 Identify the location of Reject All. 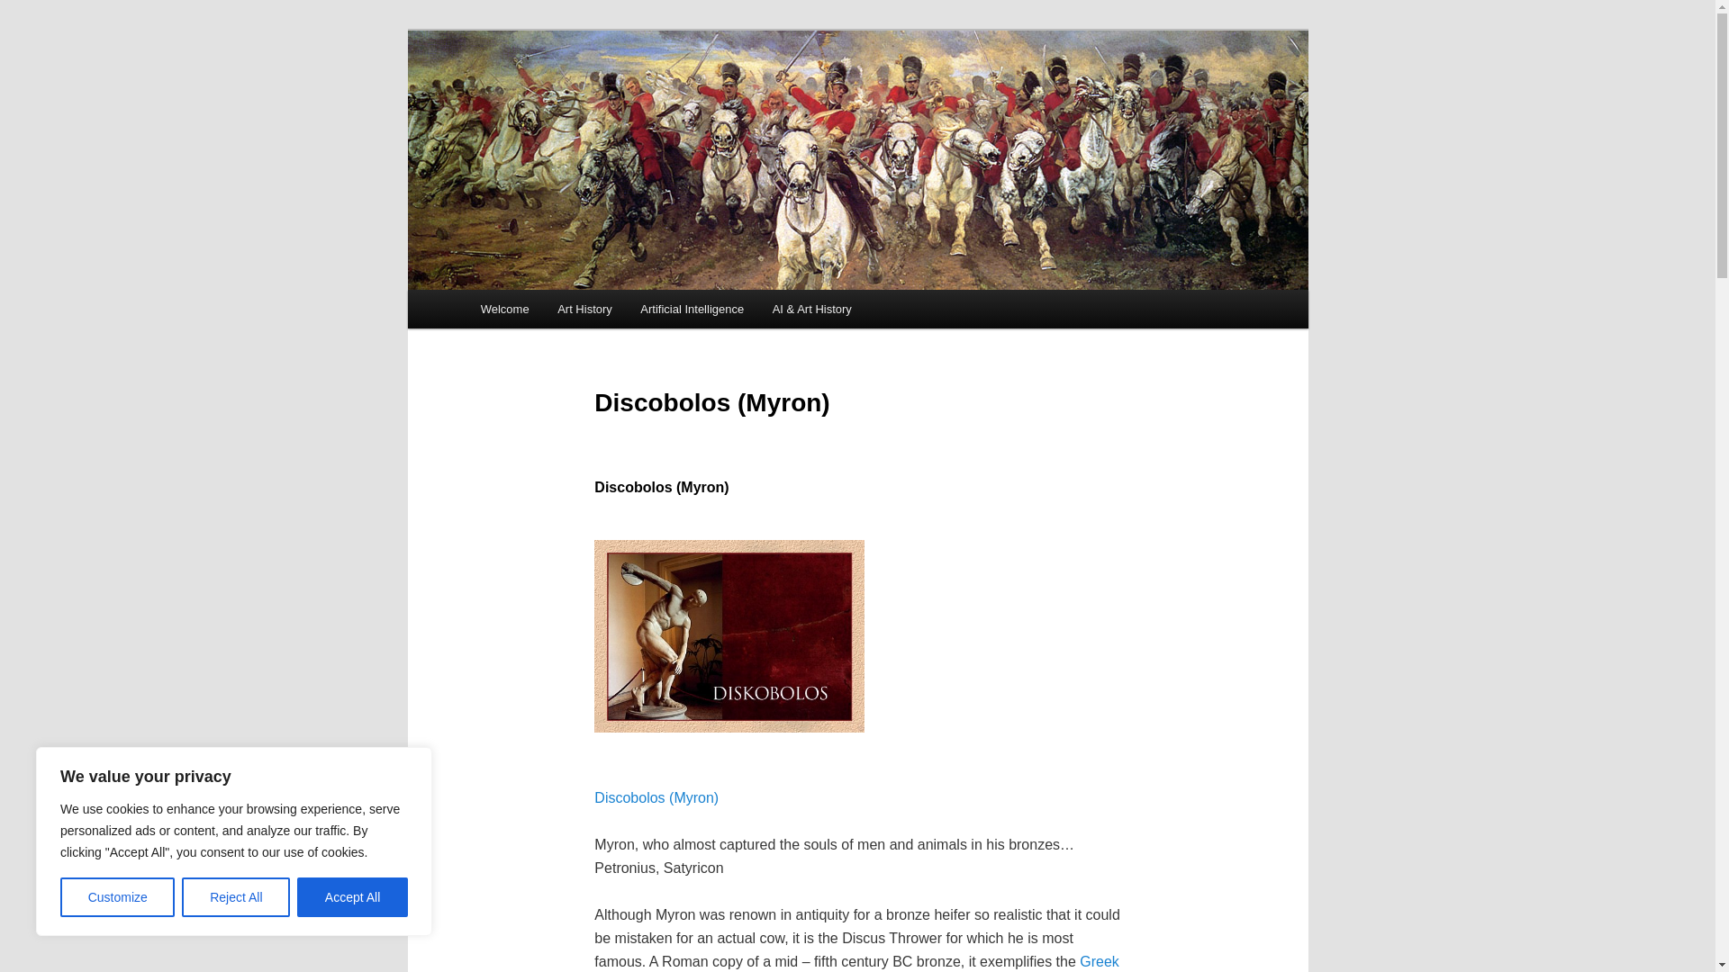
(236, 897).